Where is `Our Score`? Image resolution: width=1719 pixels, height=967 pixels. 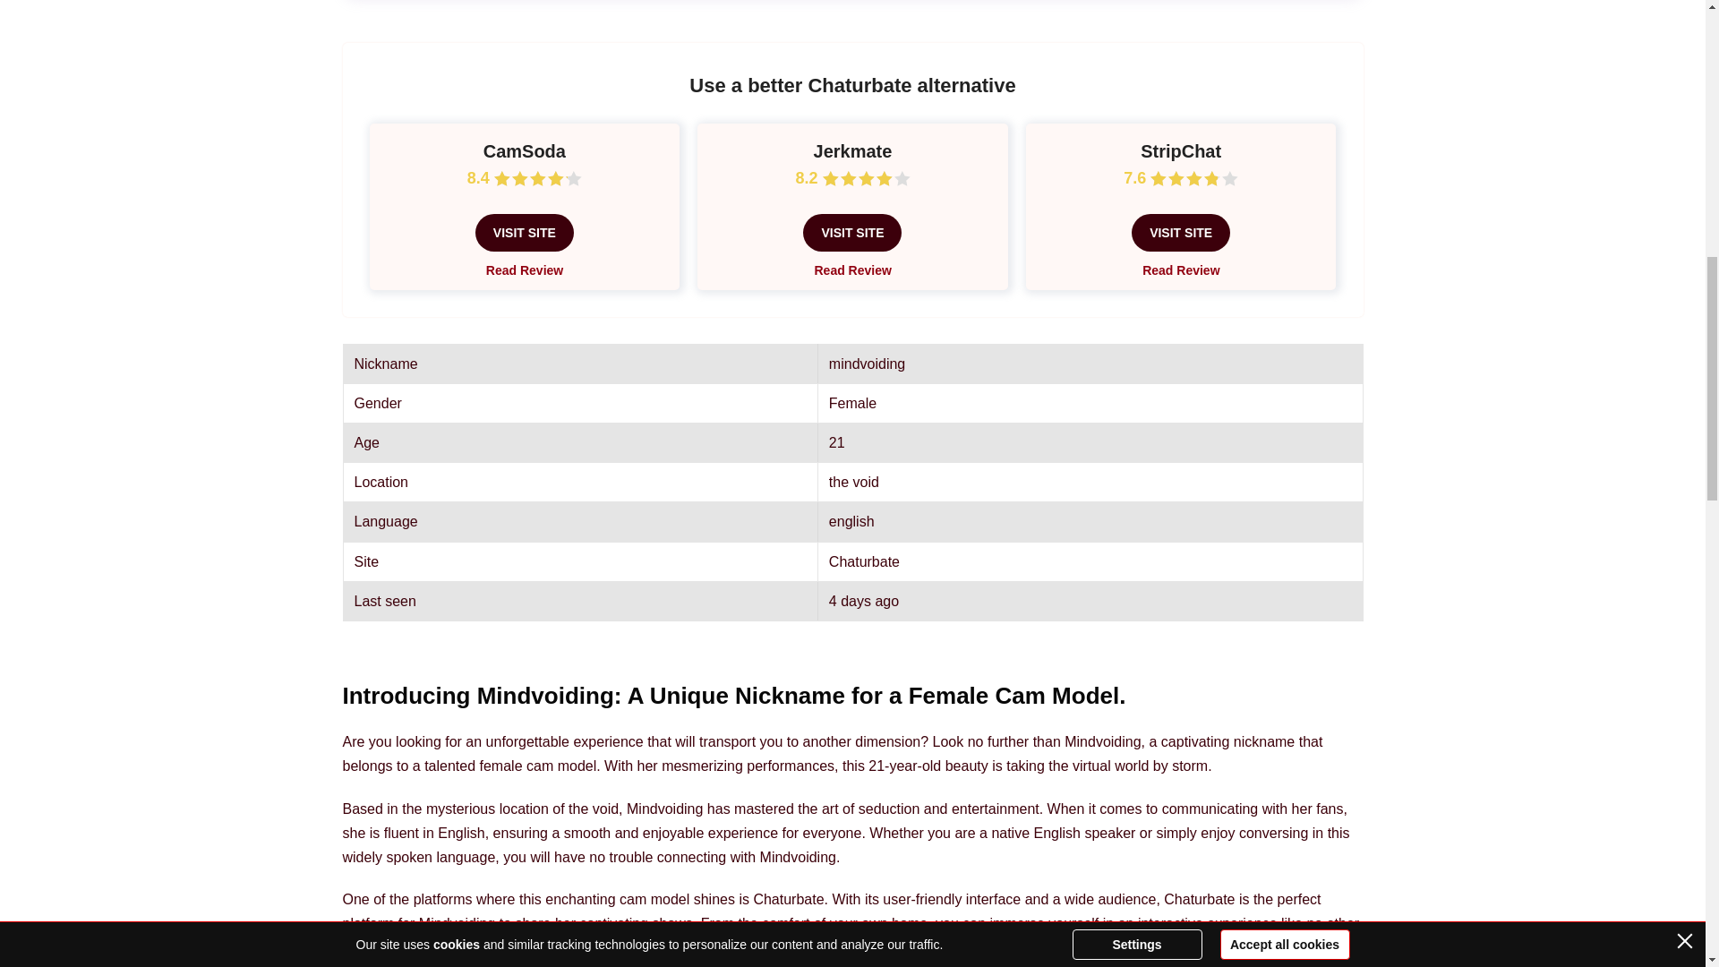
Our Score is located at coordinates (1193, 179).